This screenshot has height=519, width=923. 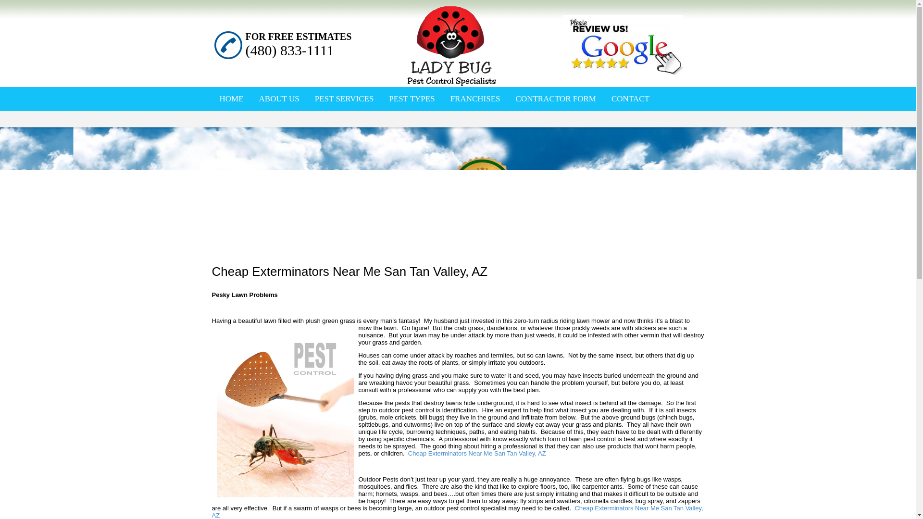 I want to click on Cheap Exterminators Near Me San Tan Valley, AZ, so click(x=457, y=511).